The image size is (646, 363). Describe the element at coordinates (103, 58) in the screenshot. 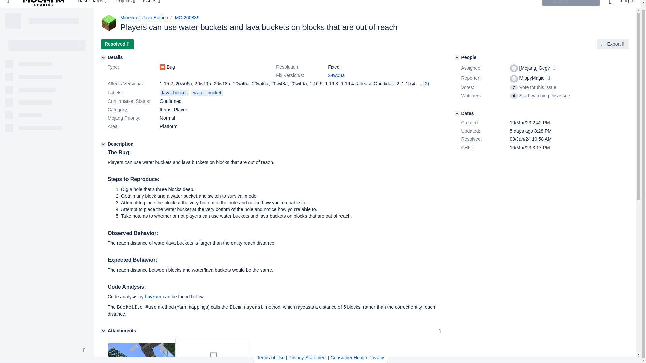

I see `Details` at that location.